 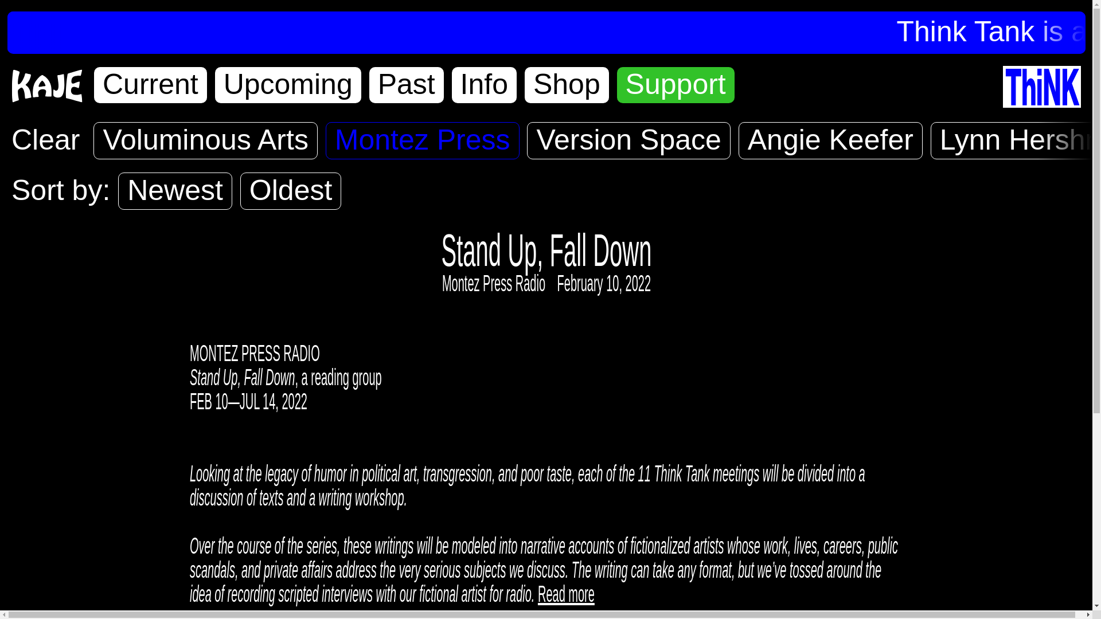 What do you see at coordinates (594, 594) in the screenshot?
I see `Read more` at bounding box center [594, 594].